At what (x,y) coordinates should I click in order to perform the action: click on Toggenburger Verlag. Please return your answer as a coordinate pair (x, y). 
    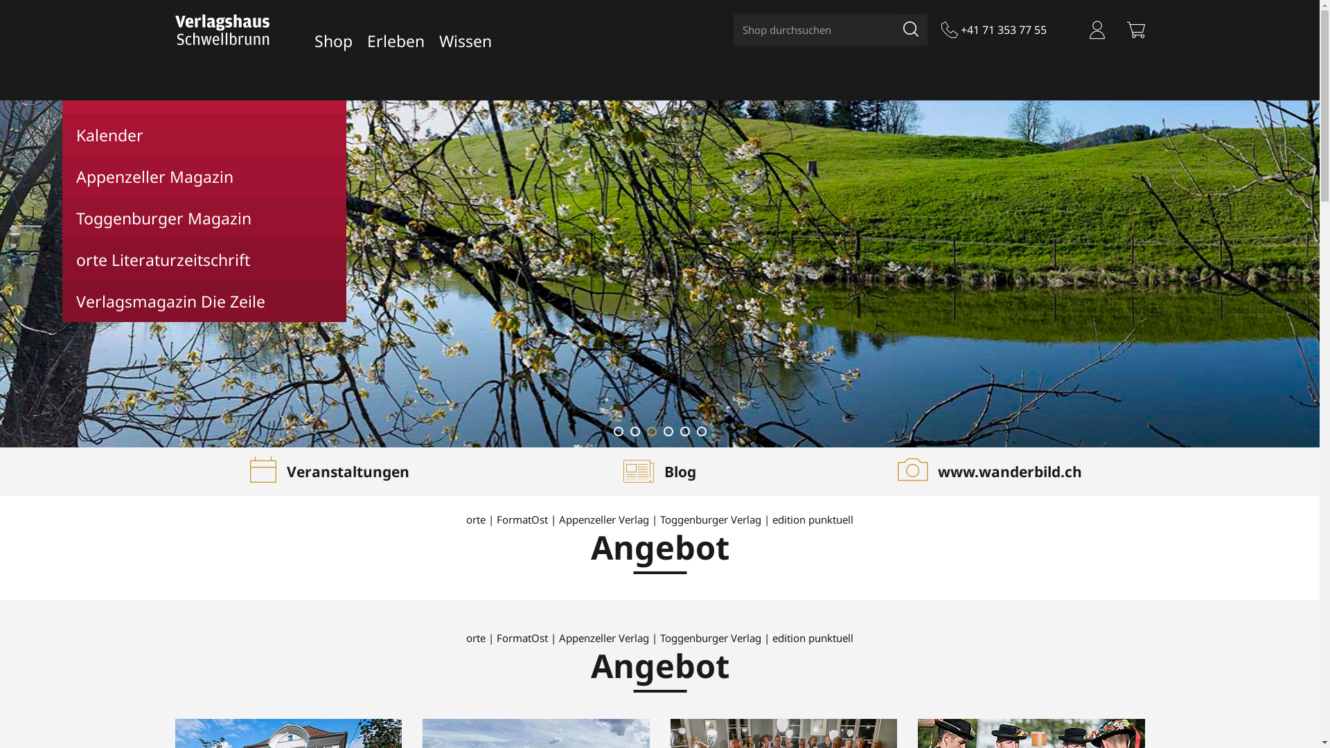
    Looking at the image, I should click on (711, 519).